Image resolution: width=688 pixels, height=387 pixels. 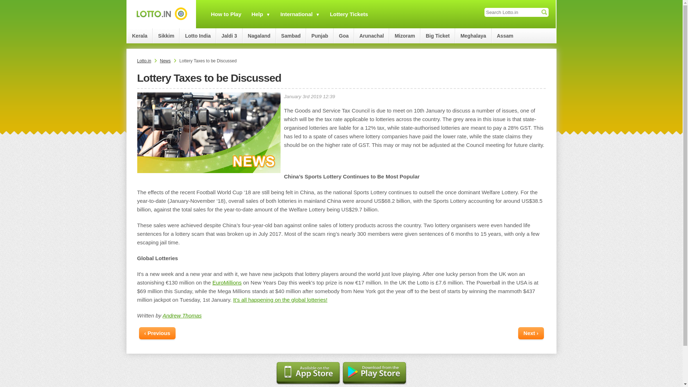 I want to click on Lotto India, so click(x=198, y=35).